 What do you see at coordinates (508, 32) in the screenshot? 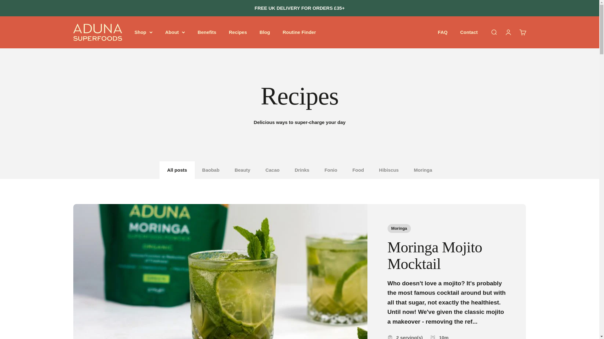
I see `Open account page` at bounding box center [508, 32].